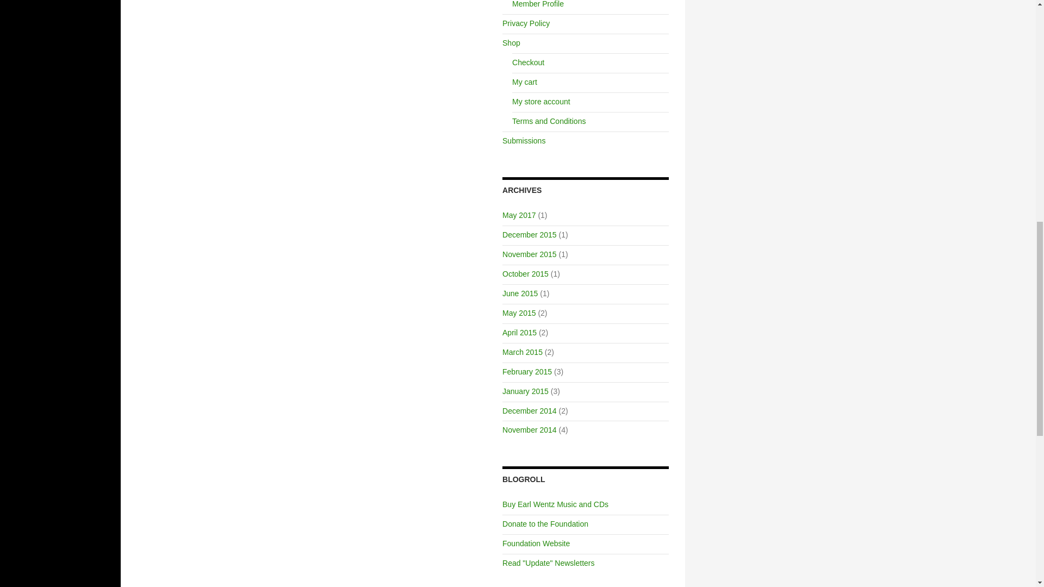 This screenshot has height=587, width=1044. What do you see at coordinates (511, 43) in the screenshot?
I see `Shop` at bounding box center [511, 43].